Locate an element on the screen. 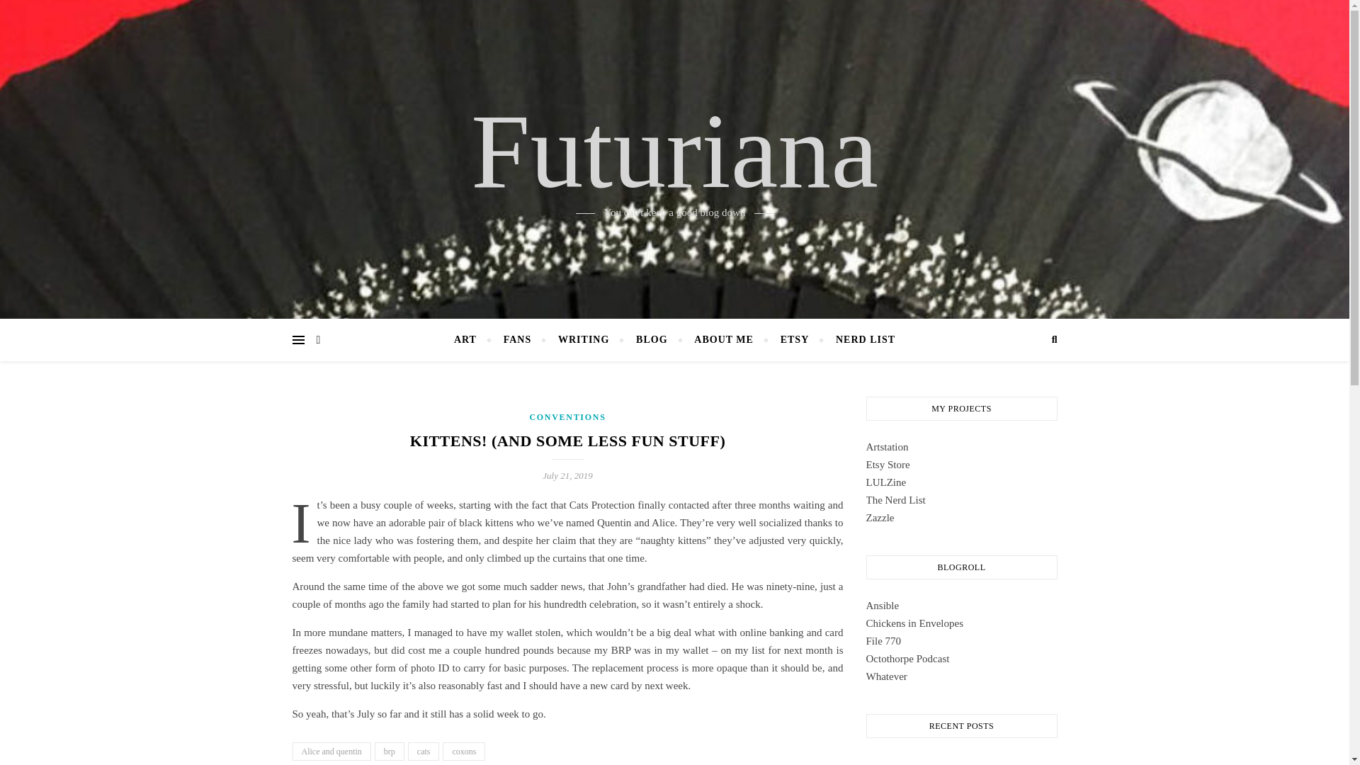 The width and height of the screenshot is (1360, 765). BLOG is located at coordinates (652, 340).